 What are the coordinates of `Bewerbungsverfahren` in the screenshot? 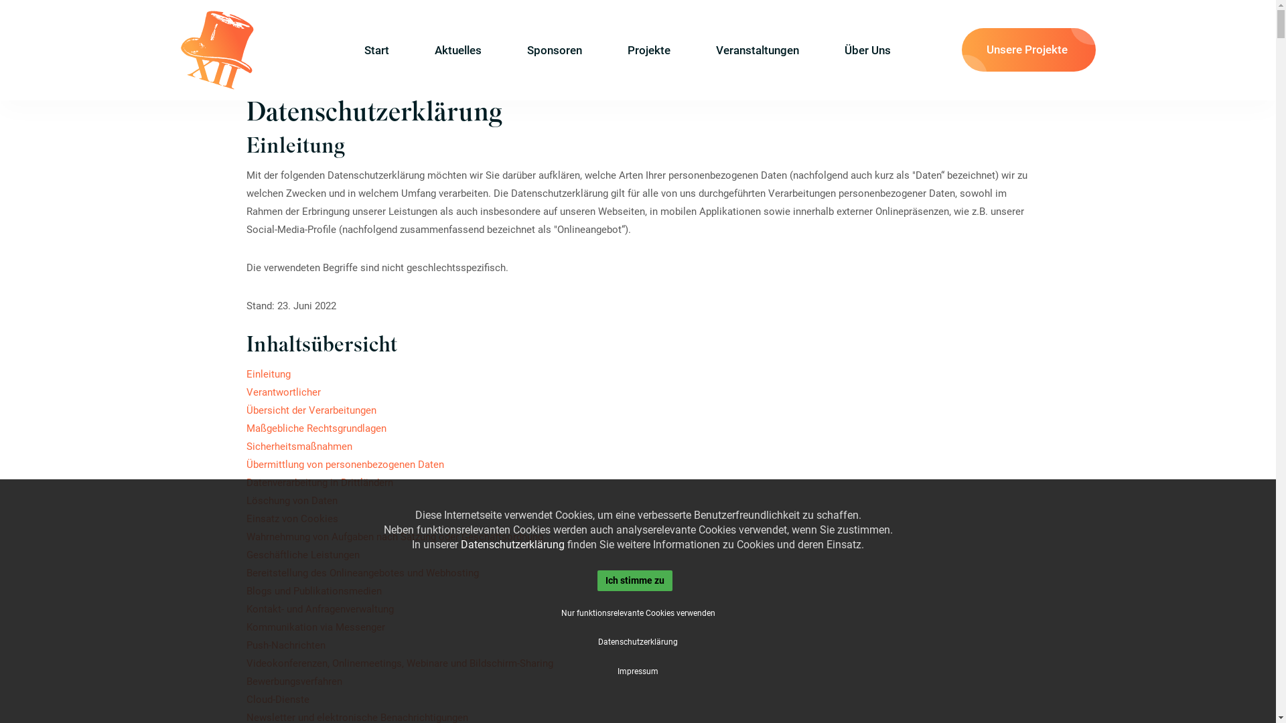 It's located at (295, 681).